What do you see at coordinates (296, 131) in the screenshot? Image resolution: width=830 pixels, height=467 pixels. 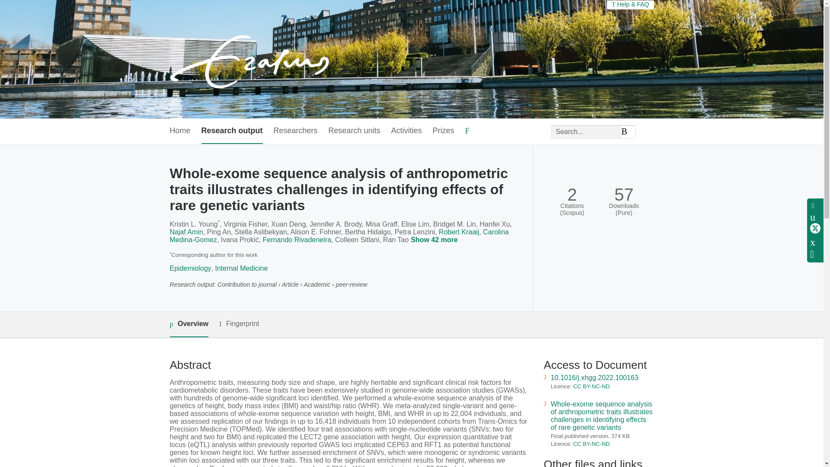 I see `Researchers` at bounding box center [296, 131].